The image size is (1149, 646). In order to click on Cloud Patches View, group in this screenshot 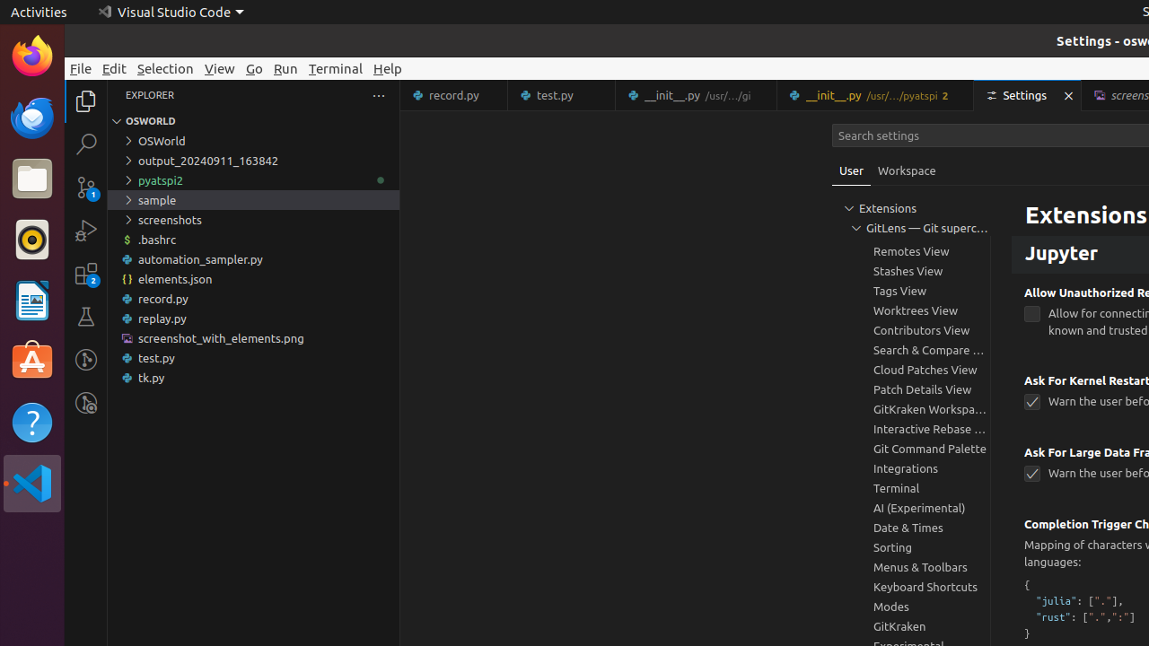, I will do `click(911, 370)`.